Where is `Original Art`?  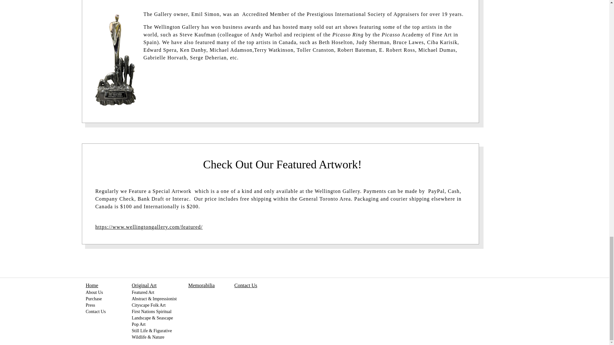
Original Art is located at coordinates (144, 286).